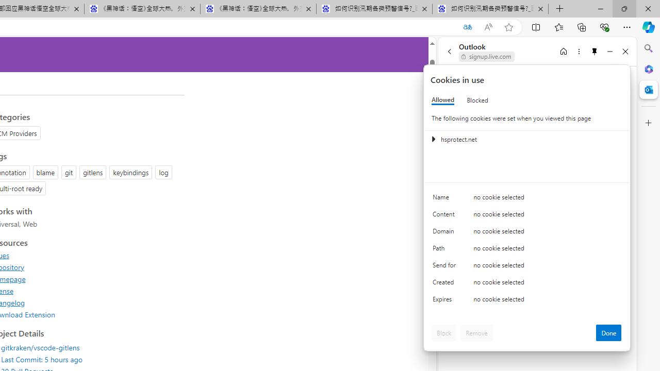  I want to click on Path, so click(445, 250).